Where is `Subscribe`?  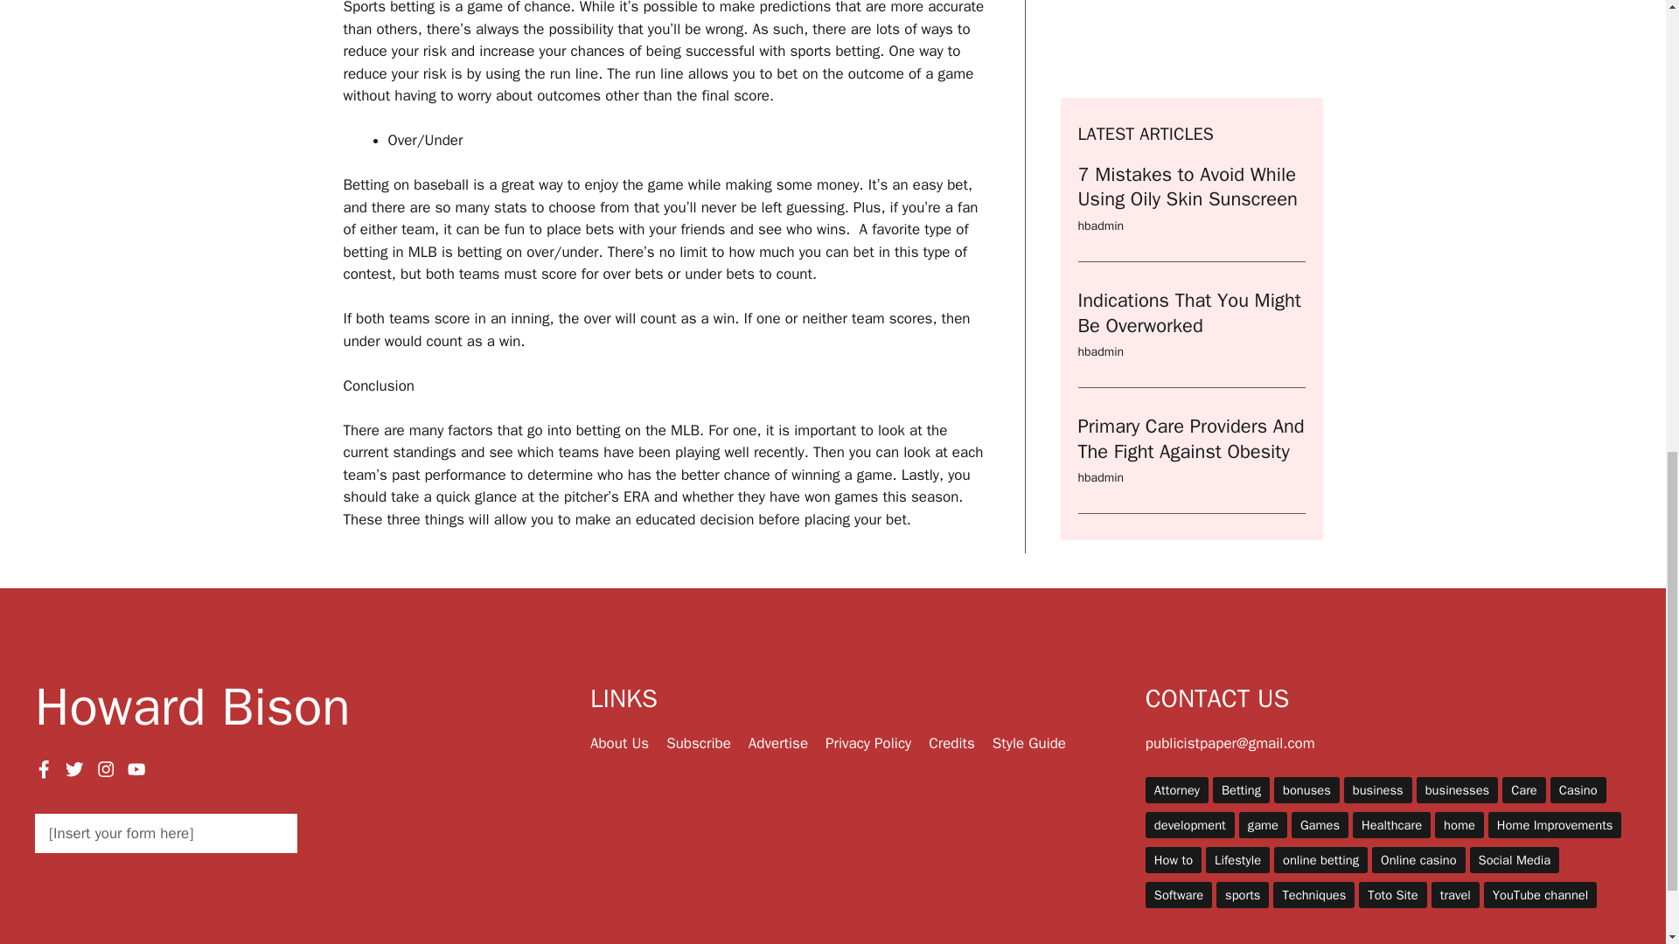 Subscribe is located at coordinates (698, 743).